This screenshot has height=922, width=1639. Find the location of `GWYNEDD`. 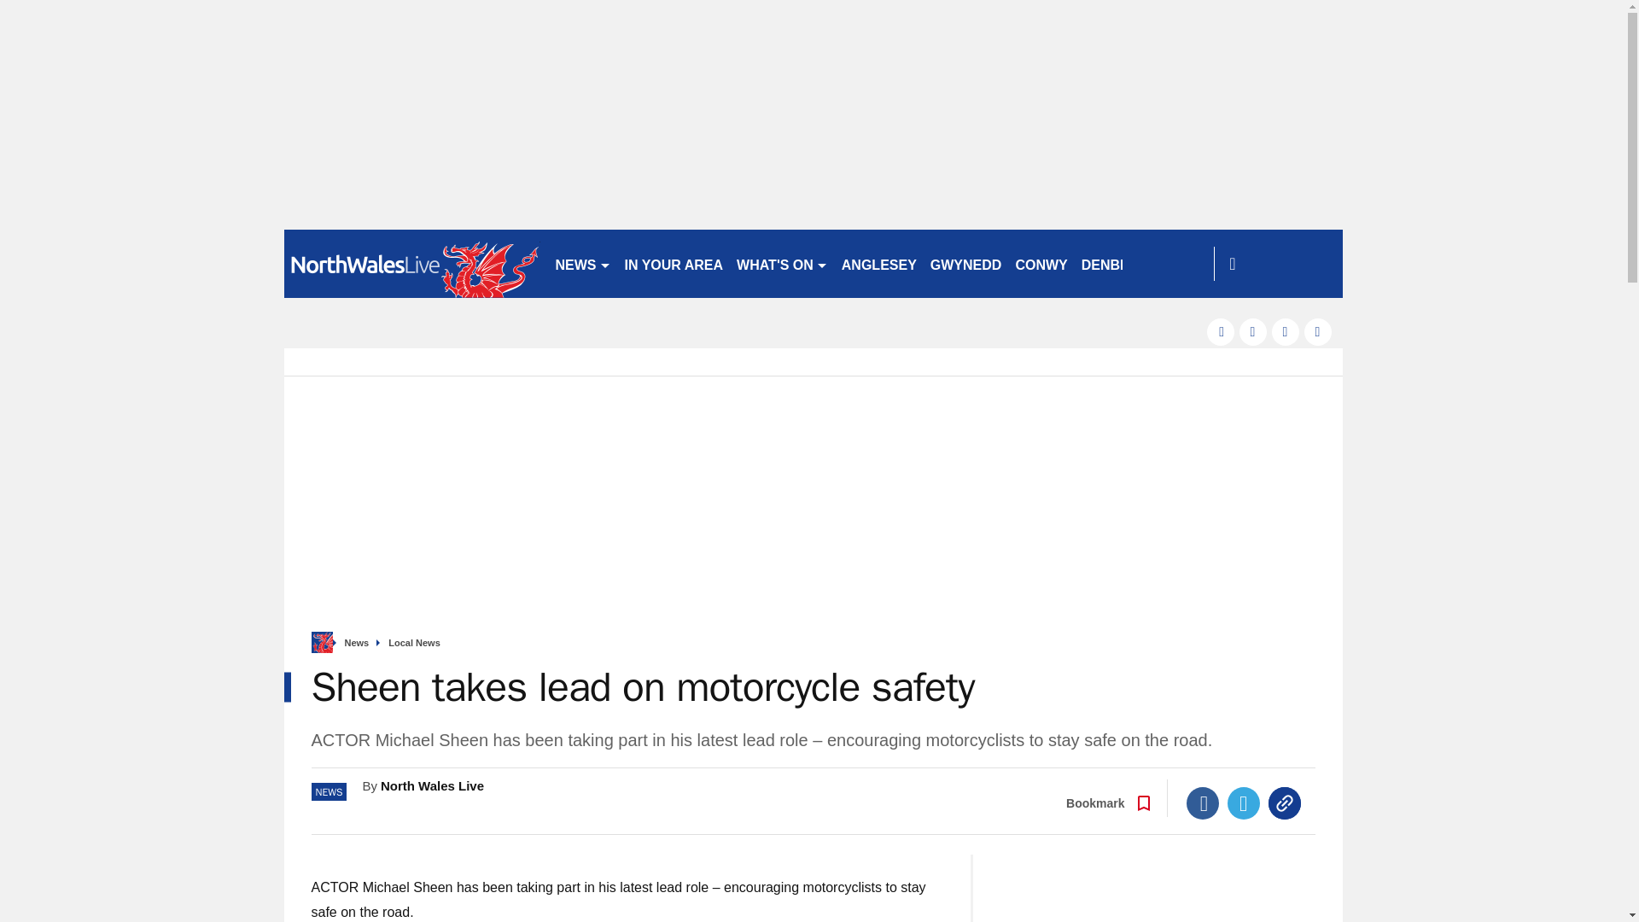

GWYNEDD is located at coordinates (966, 263).